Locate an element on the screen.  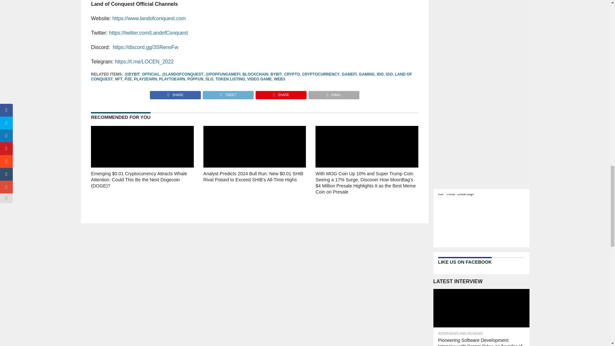
Share on Facebook is located at coordinates (176, 93).